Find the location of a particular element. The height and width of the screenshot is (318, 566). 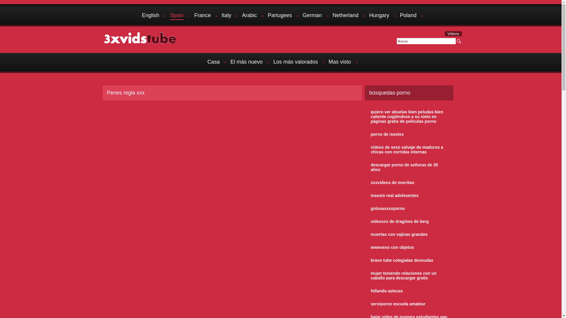

Italy is located at coordinates (226, 16).